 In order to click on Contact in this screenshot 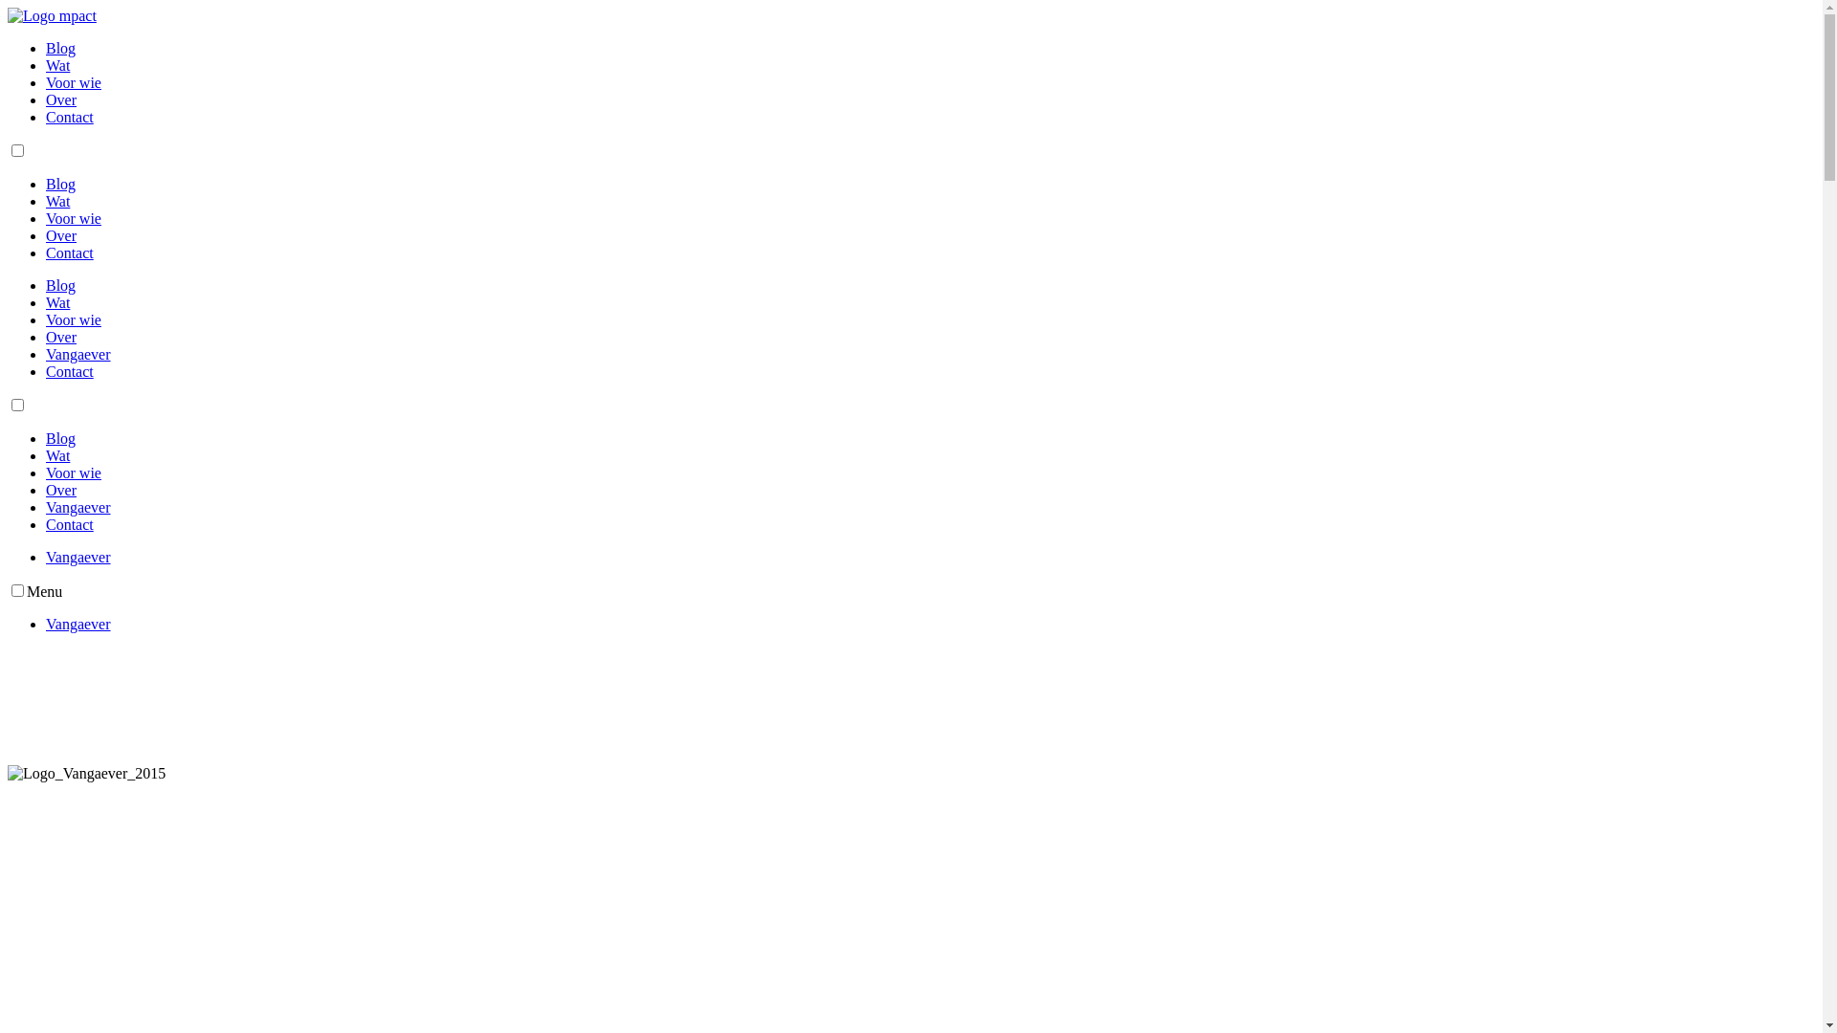, I will do `click(70, 117)`.